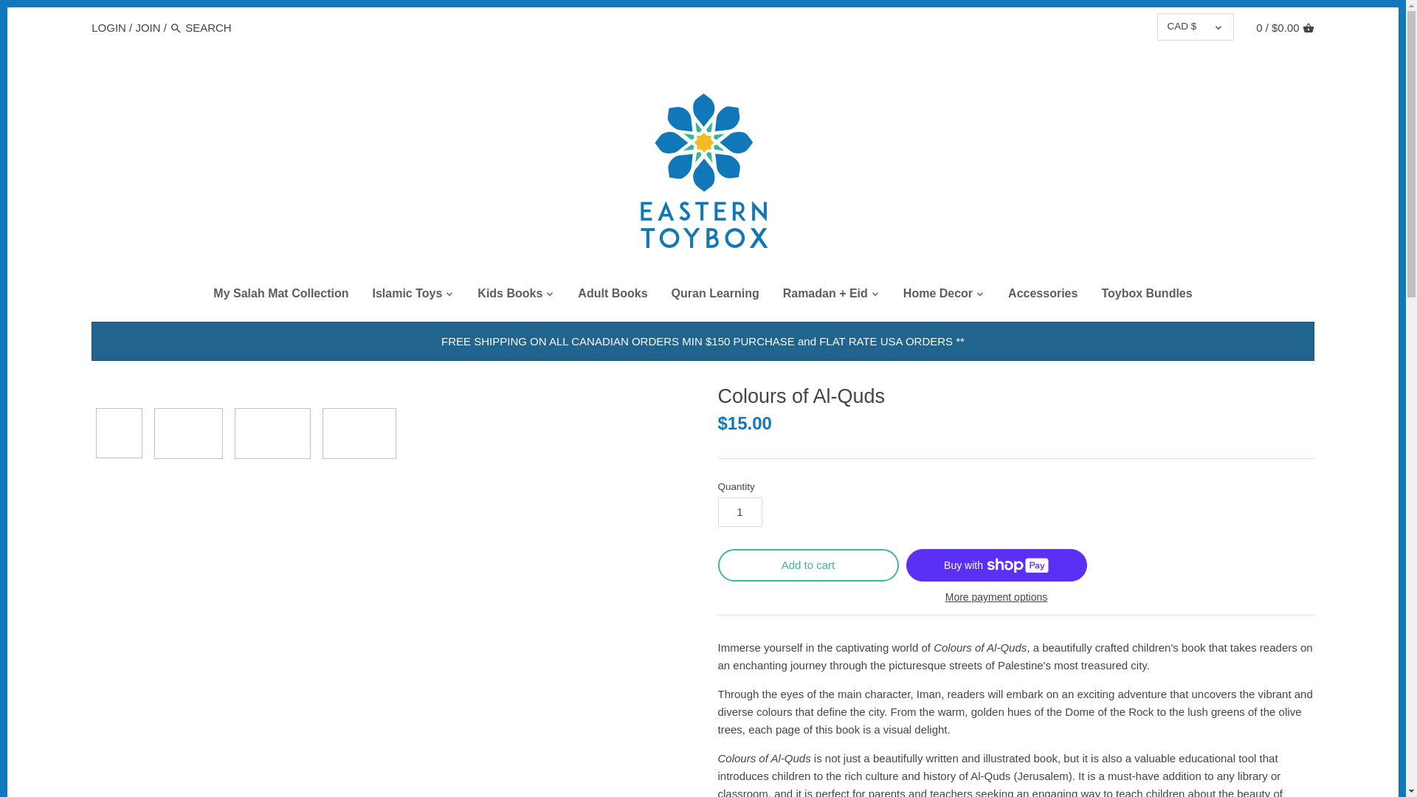 The image size is (1417, 797). Describe the element at coordinates (937, 296) in the screenshot. I see `Home Decor` at that location.